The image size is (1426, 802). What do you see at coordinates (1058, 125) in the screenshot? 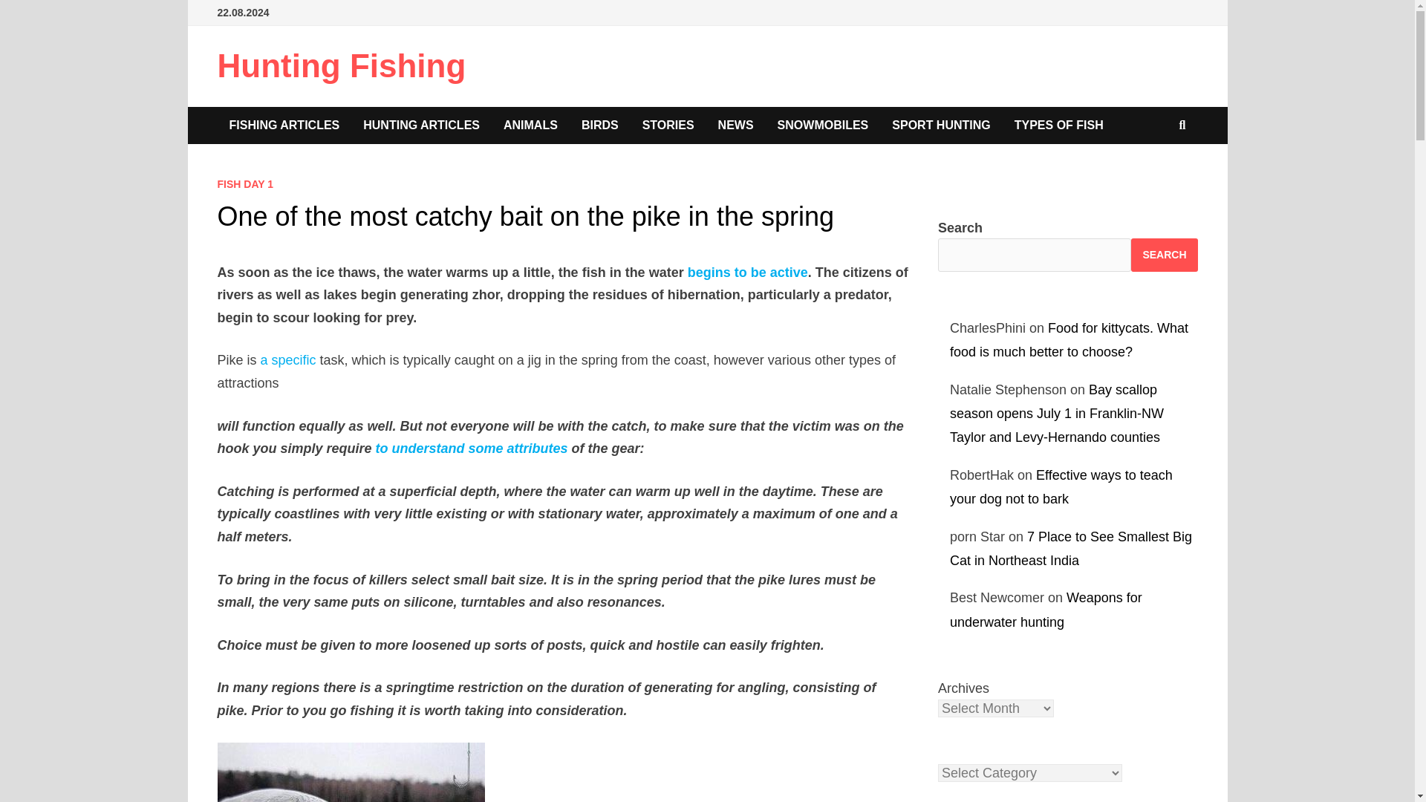
I see `TYPES OF FISH` at bounding box center [1058, 125].